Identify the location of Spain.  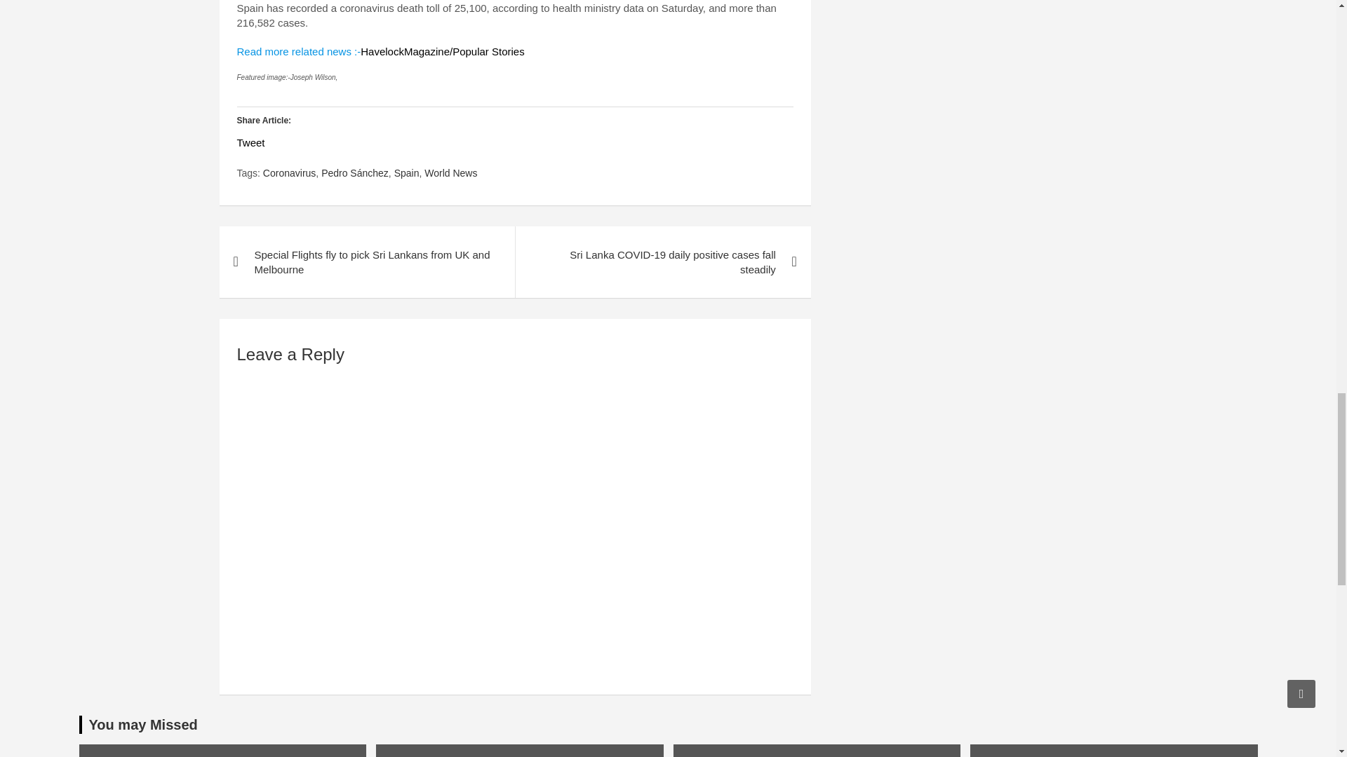
(407, 174).